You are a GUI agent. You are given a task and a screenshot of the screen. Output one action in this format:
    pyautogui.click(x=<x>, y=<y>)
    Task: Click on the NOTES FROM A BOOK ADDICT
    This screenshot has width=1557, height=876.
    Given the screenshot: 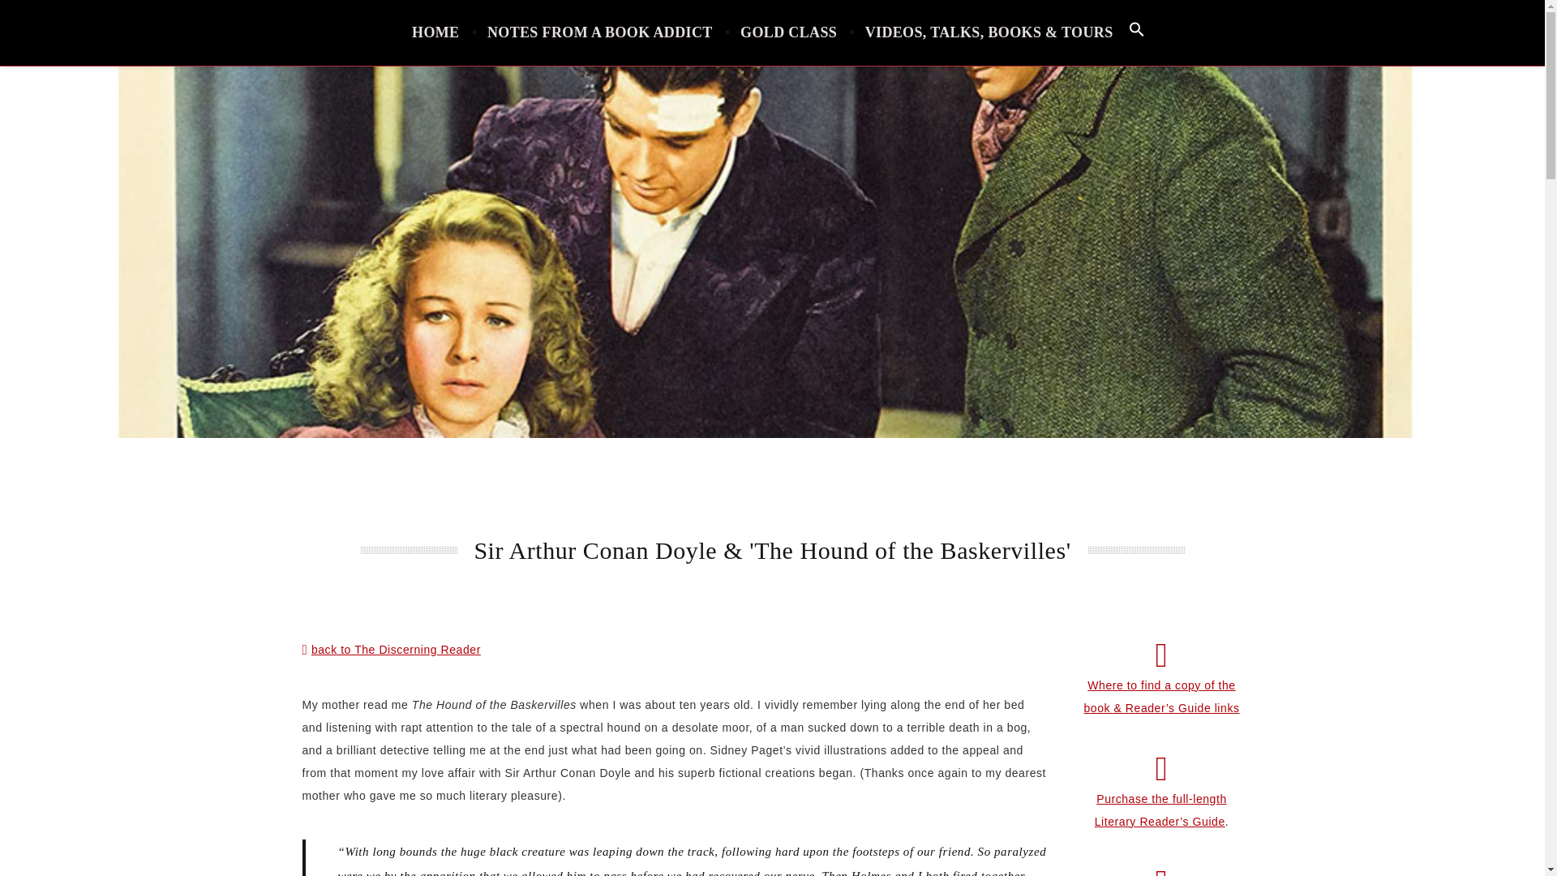 What is the action you would take?
    pyautogui.click(x=600, y=32)
    